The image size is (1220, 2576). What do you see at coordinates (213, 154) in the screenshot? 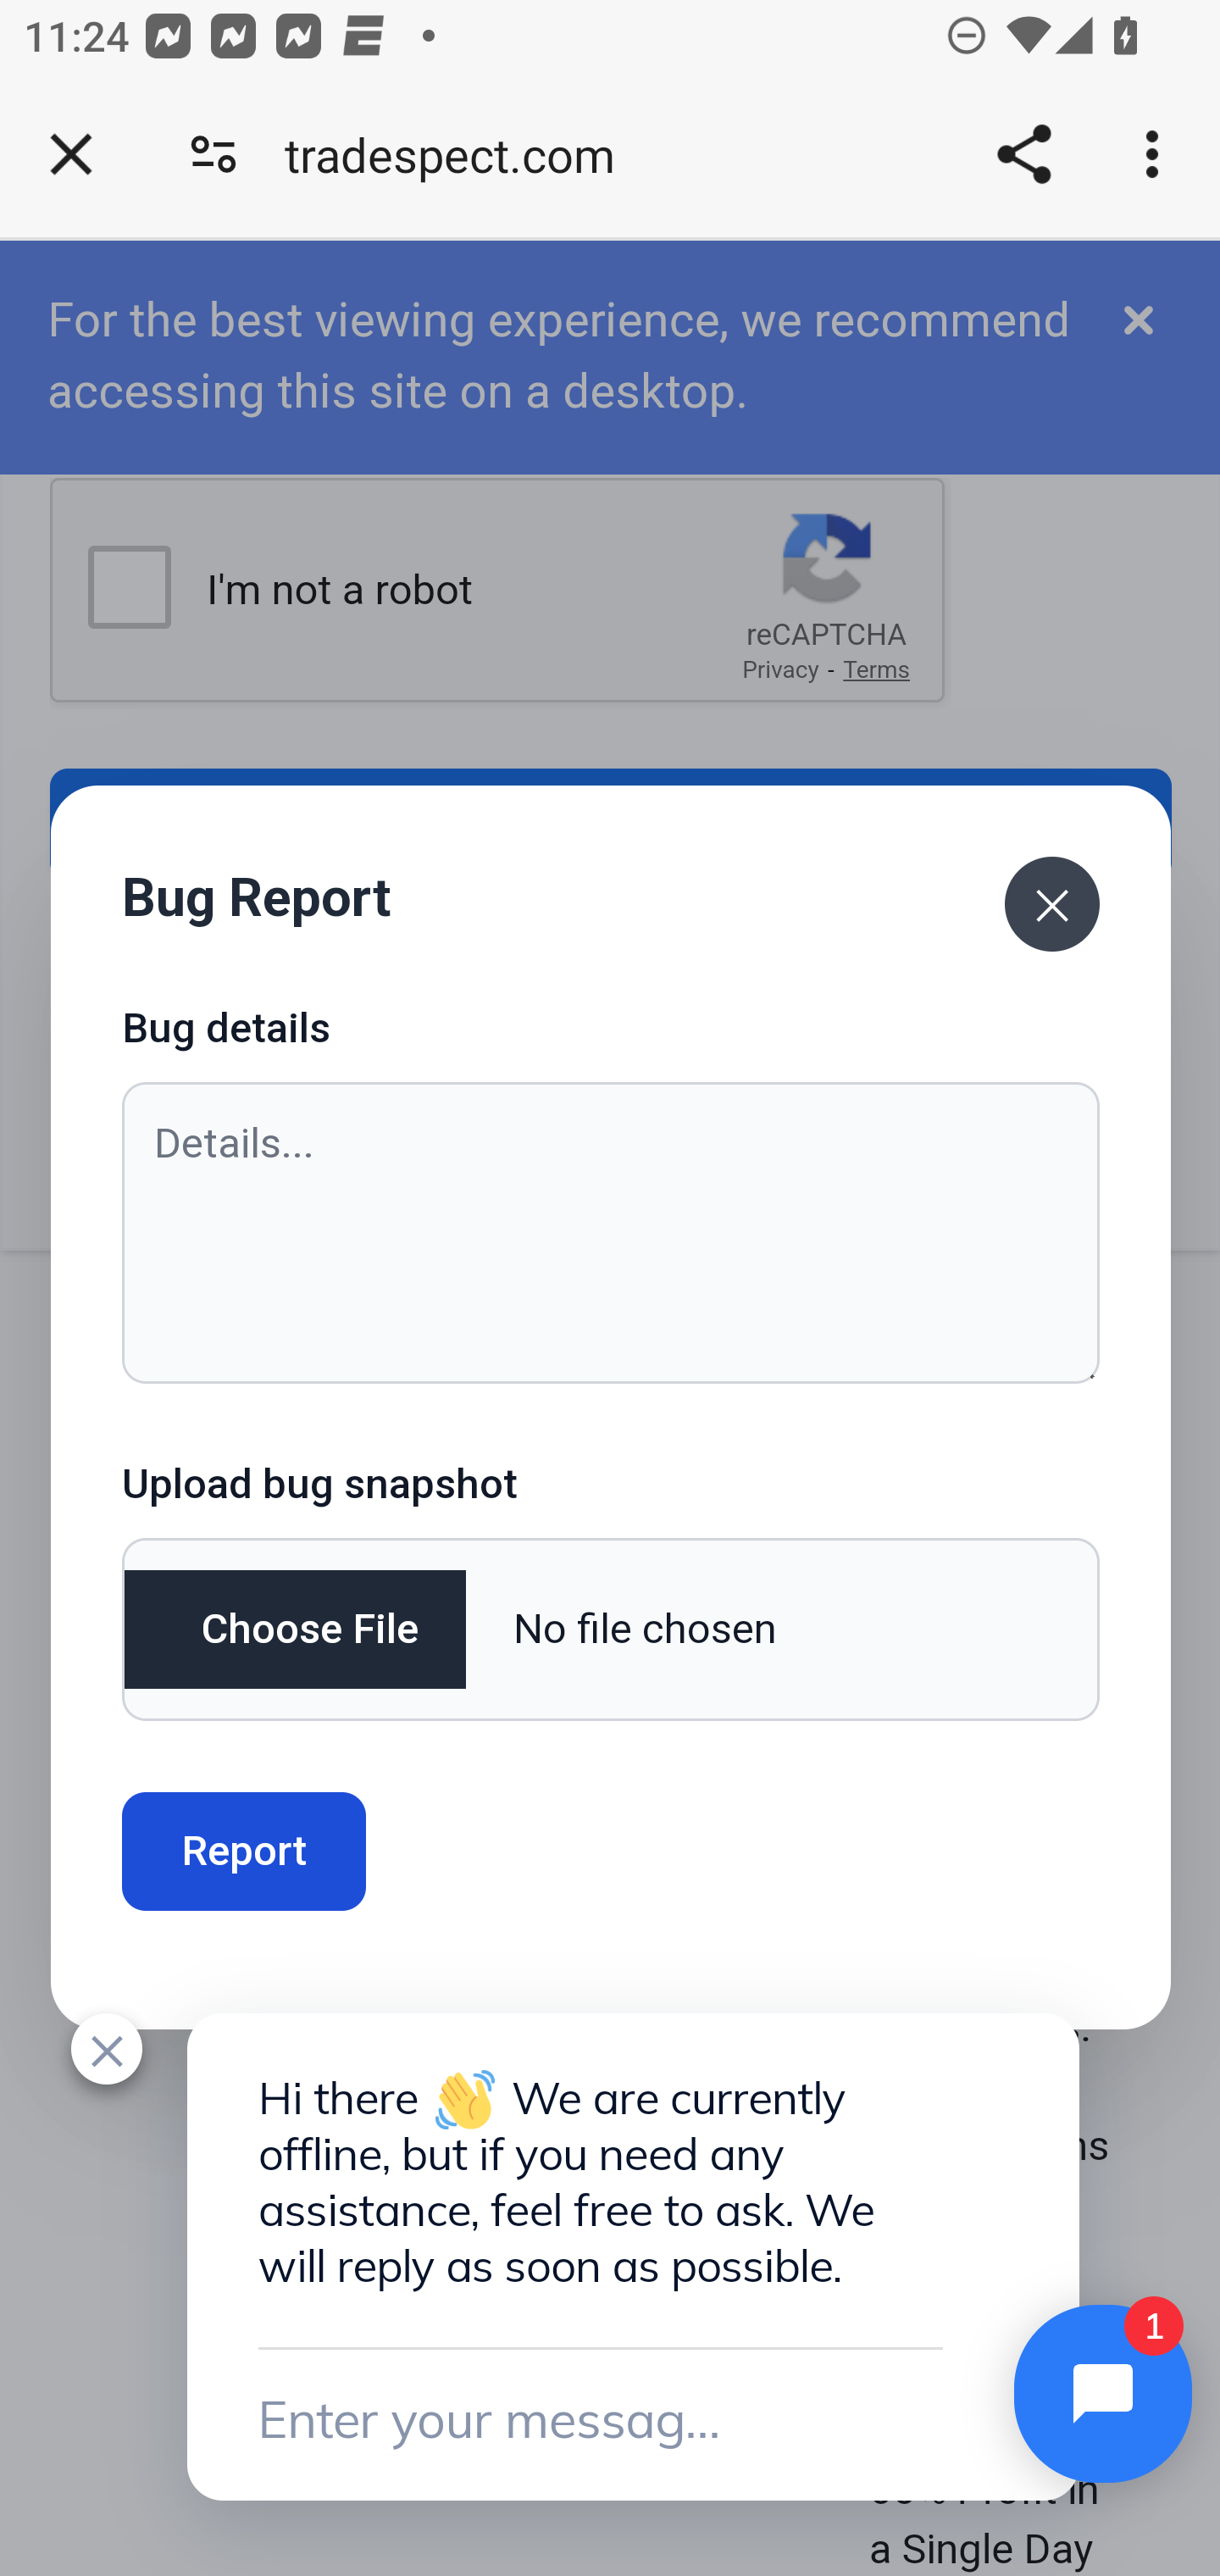
I see `Connection is secure` at bounding box center [213, 154].